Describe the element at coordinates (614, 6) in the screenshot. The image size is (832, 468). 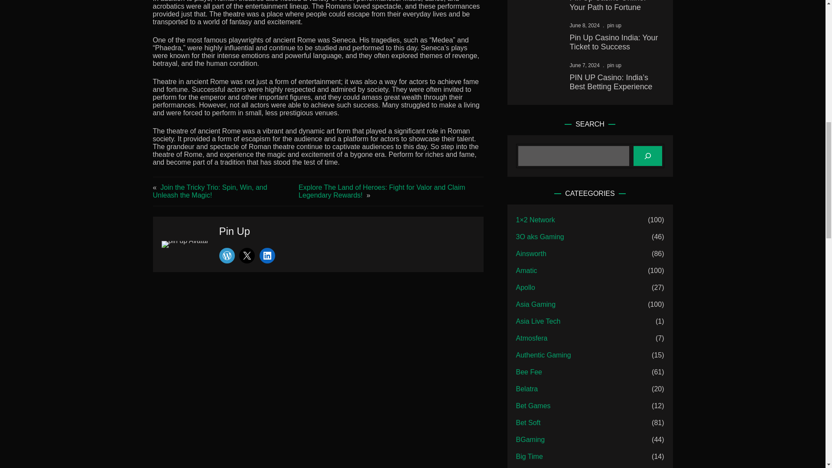
I see `Pin Up Casino Online: Your Path to Fortune` at that location.